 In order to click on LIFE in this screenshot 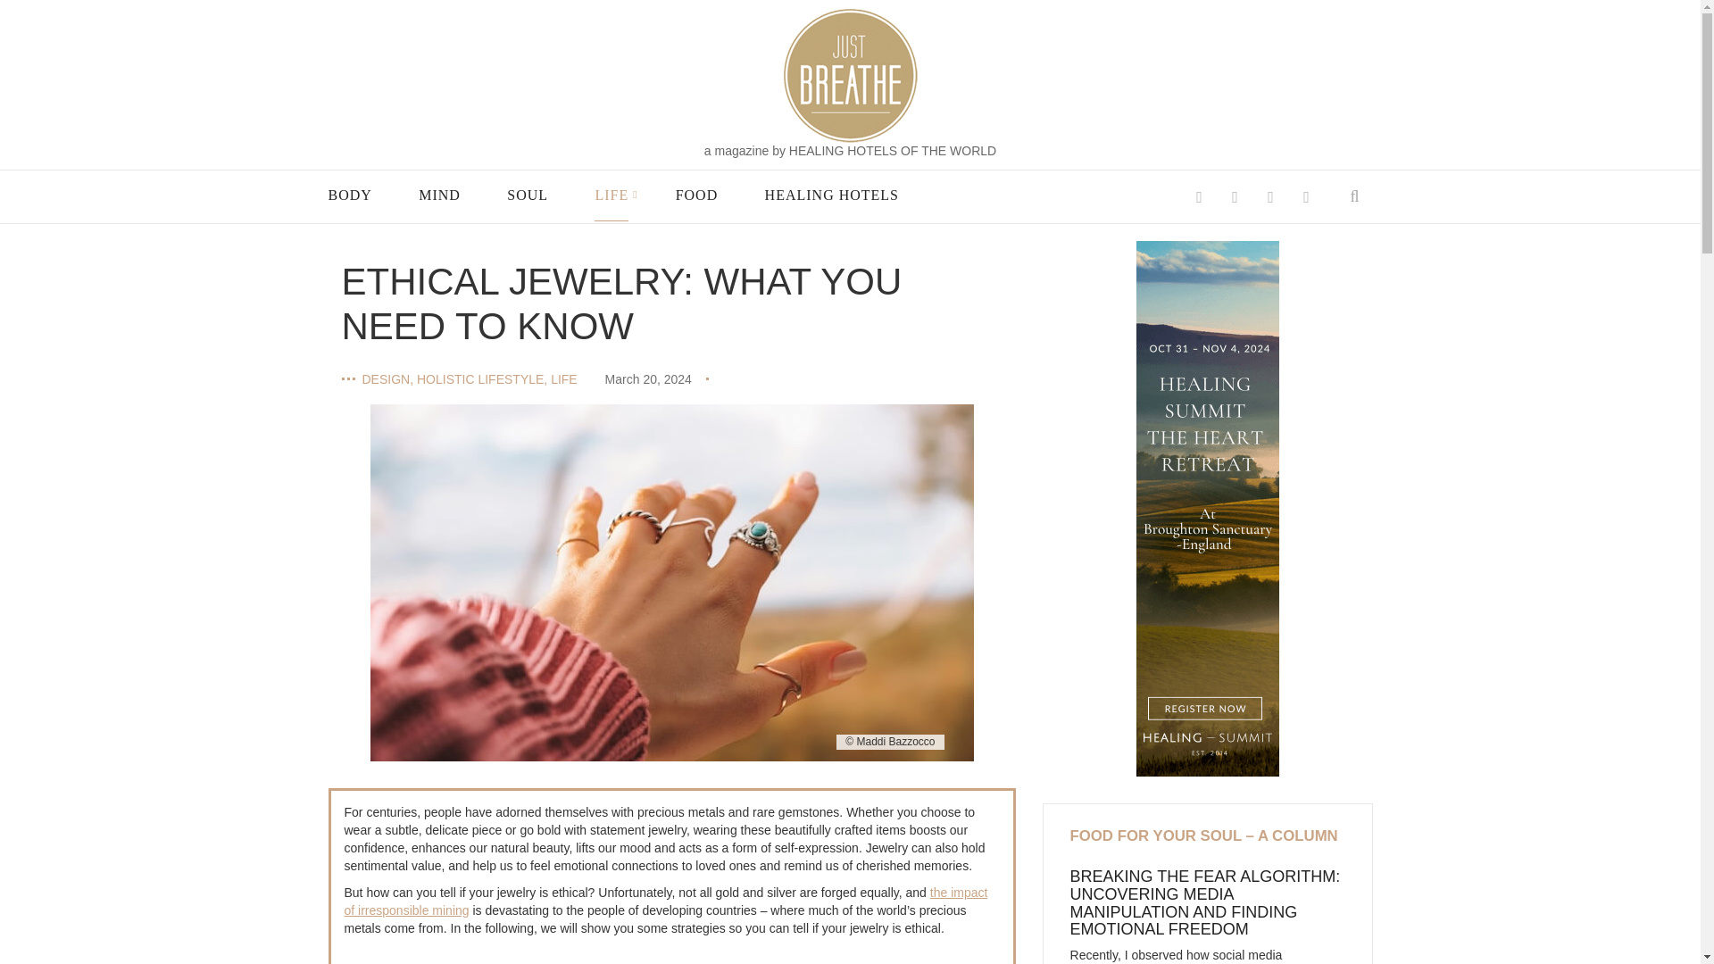, I will do `click(612, 195)`.